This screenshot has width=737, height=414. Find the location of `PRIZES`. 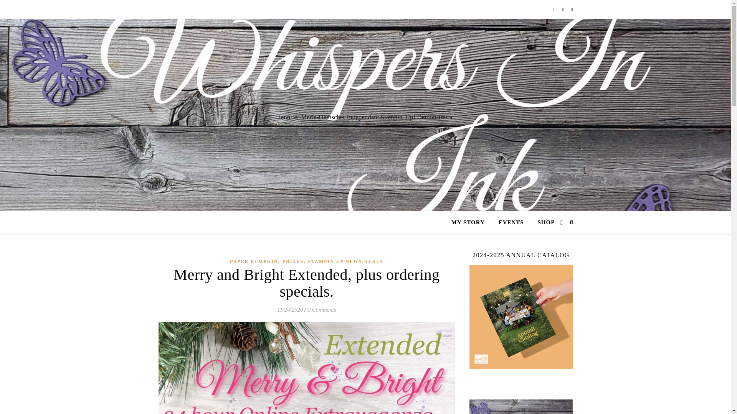

PRIZES is located at coordinates (293, 261).